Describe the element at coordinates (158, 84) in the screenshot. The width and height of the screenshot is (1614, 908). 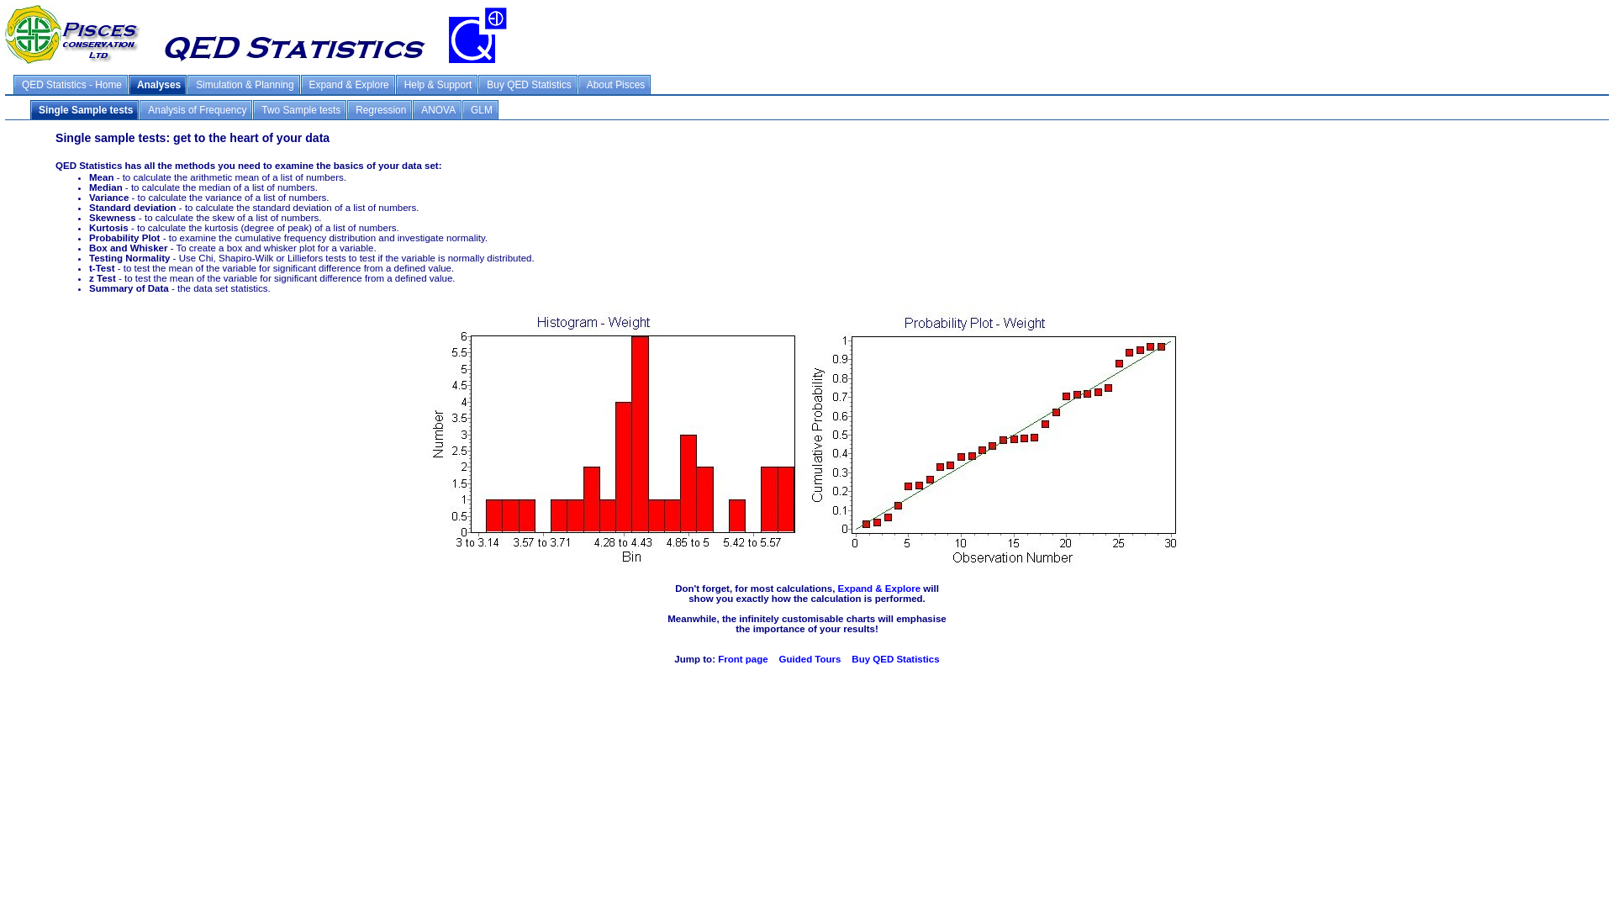
I see `Analyses` at that location.